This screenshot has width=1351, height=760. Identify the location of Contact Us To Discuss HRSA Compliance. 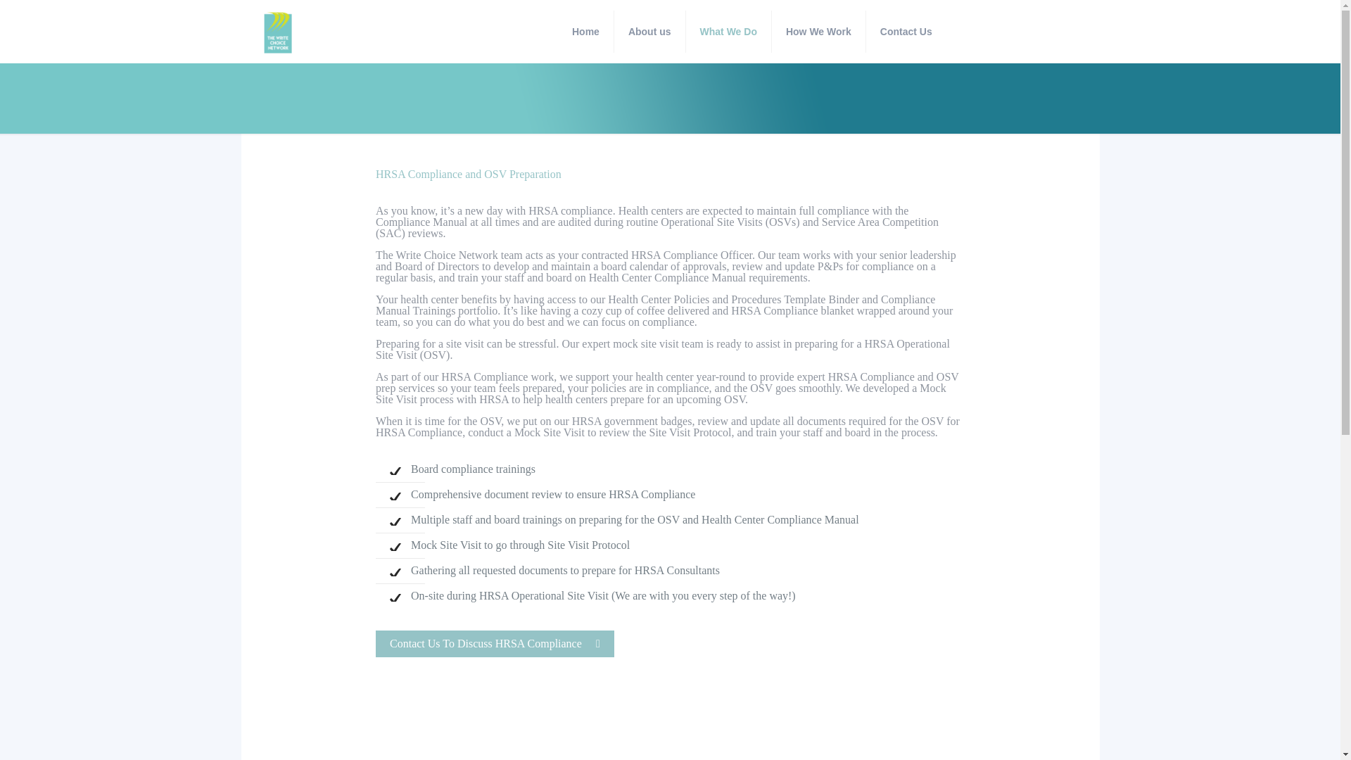
(495, 644).